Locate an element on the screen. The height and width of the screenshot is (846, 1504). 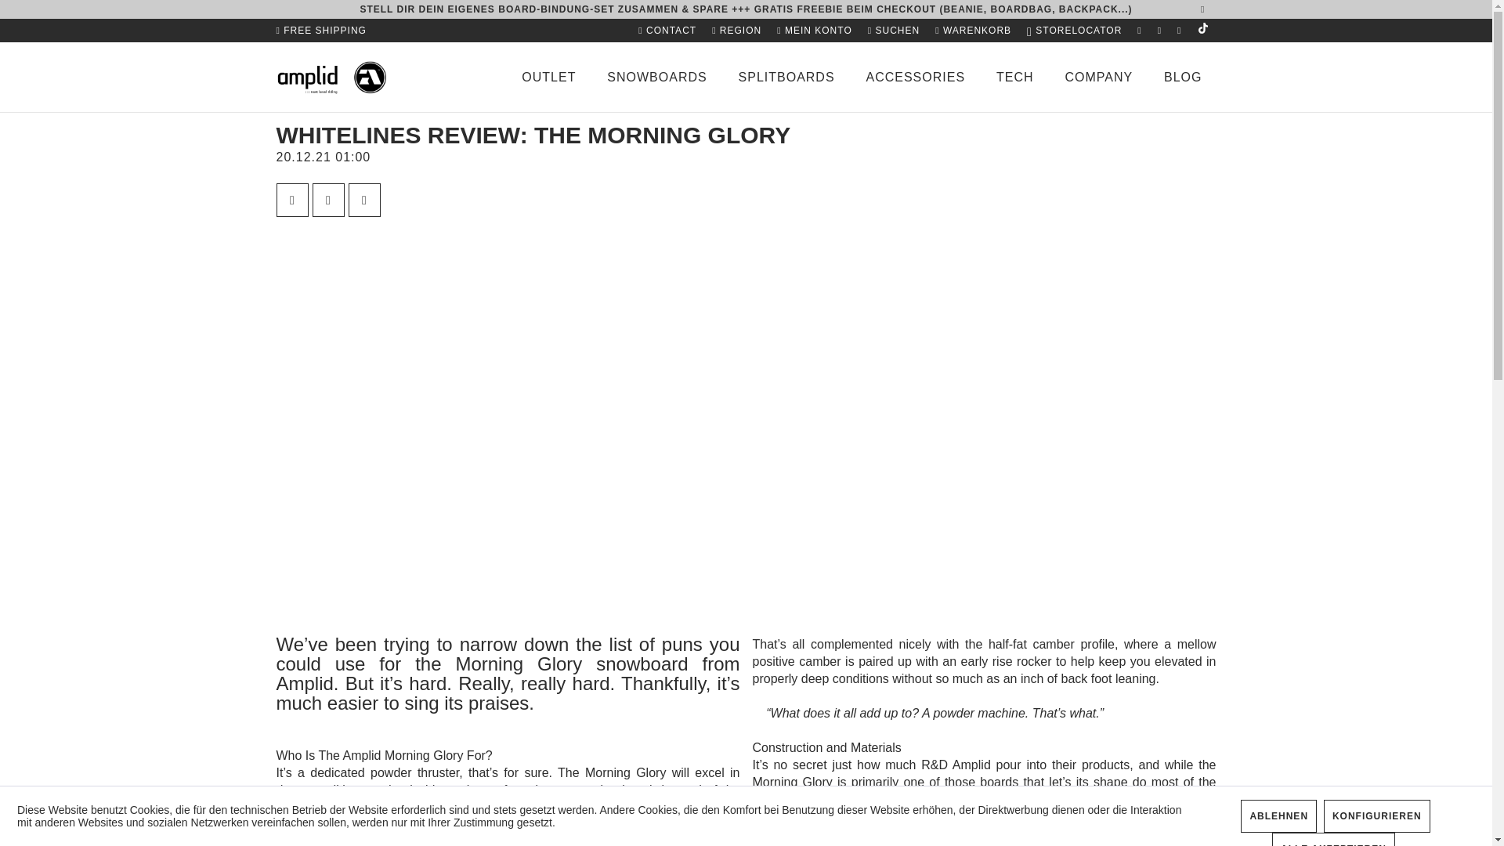
Mein Konto is located at coordinates (815, 30).